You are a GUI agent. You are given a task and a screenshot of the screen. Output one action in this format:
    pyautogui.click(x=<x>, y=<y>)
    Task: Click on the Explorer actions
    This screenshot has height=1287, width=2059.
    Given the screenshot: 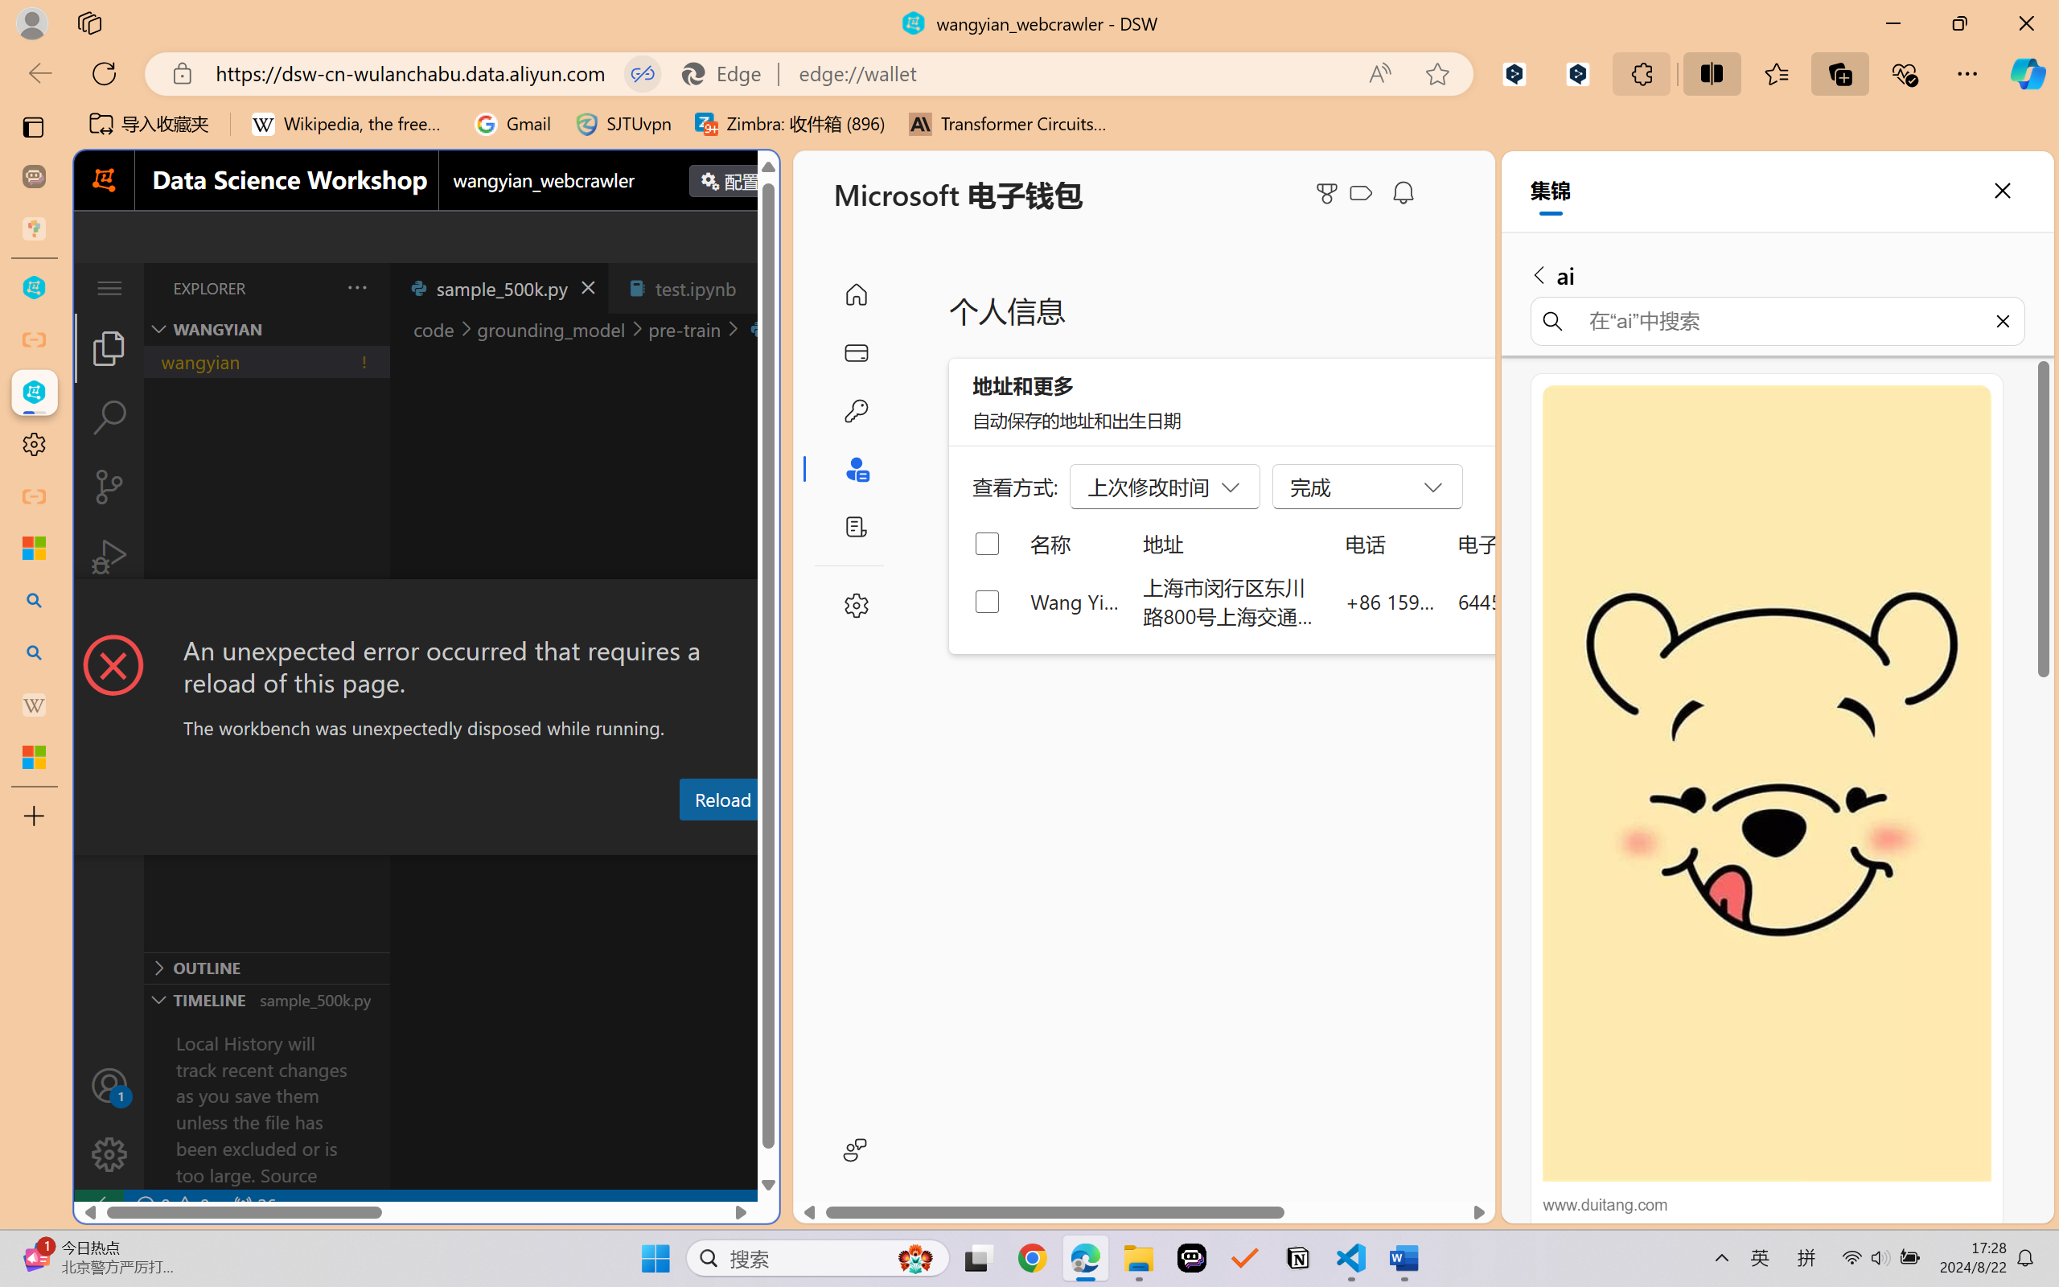 What is the action you would take?
    pyautogui.click(x=315, y=288)
    